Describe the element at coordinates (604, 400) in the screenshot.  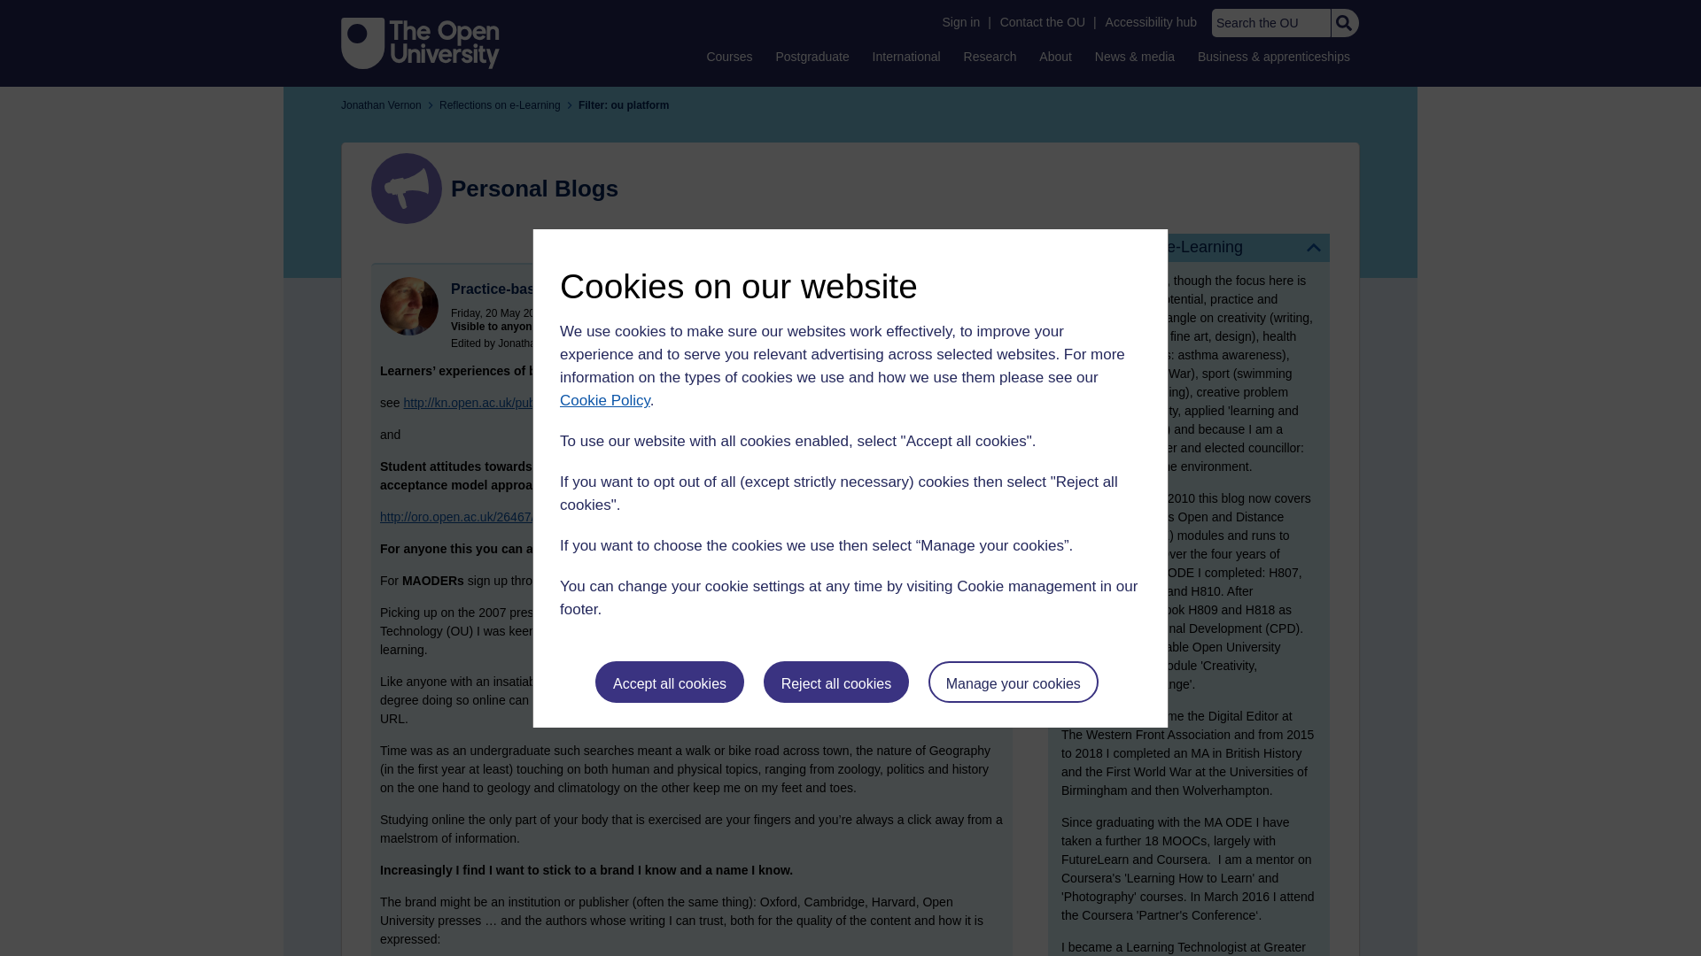
I see `Cookie Policy` at that location.